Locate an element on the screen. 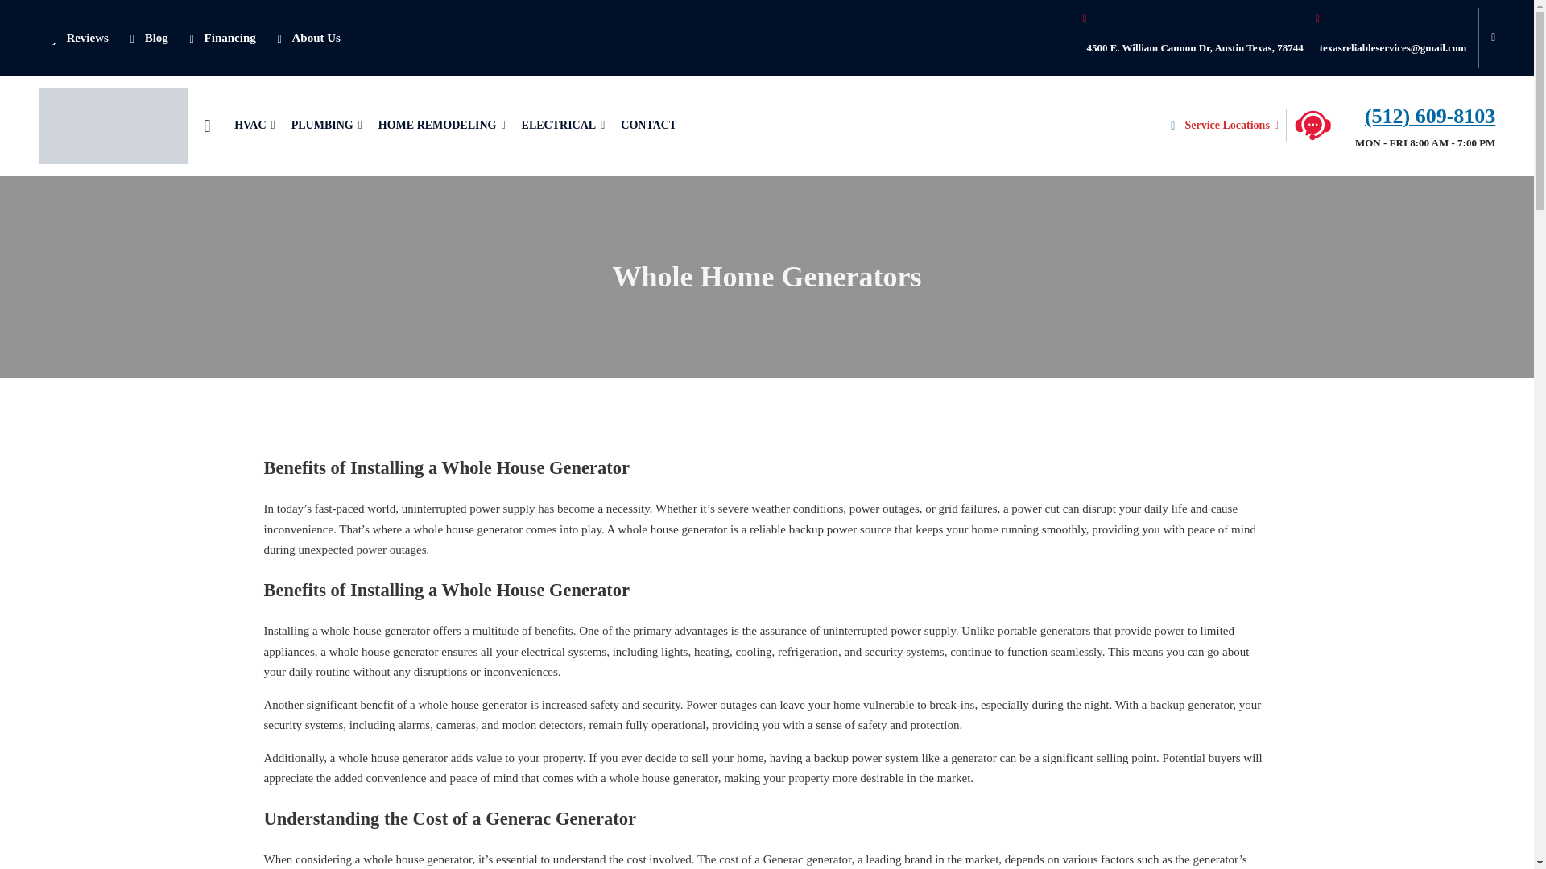  Reviews is located at coordinates (77, 37).